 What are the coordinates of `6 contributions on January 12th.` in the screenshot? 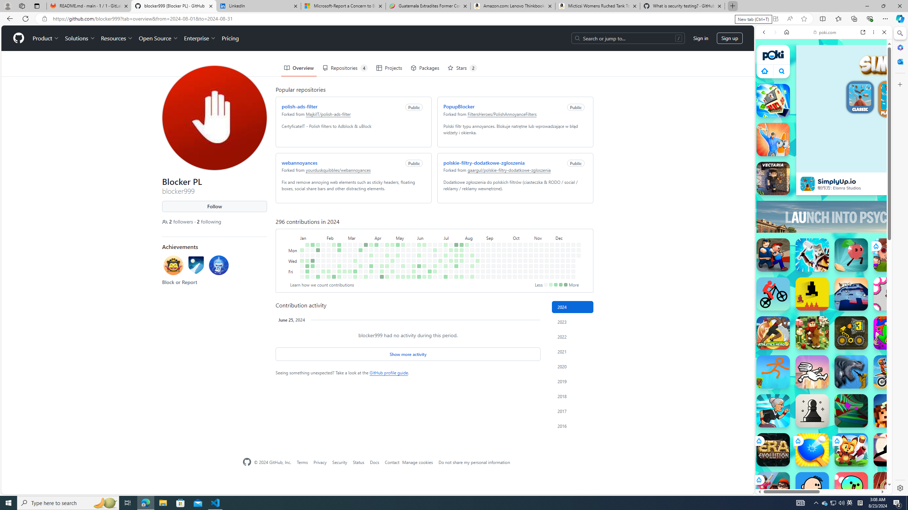 It's located at (307, 271).